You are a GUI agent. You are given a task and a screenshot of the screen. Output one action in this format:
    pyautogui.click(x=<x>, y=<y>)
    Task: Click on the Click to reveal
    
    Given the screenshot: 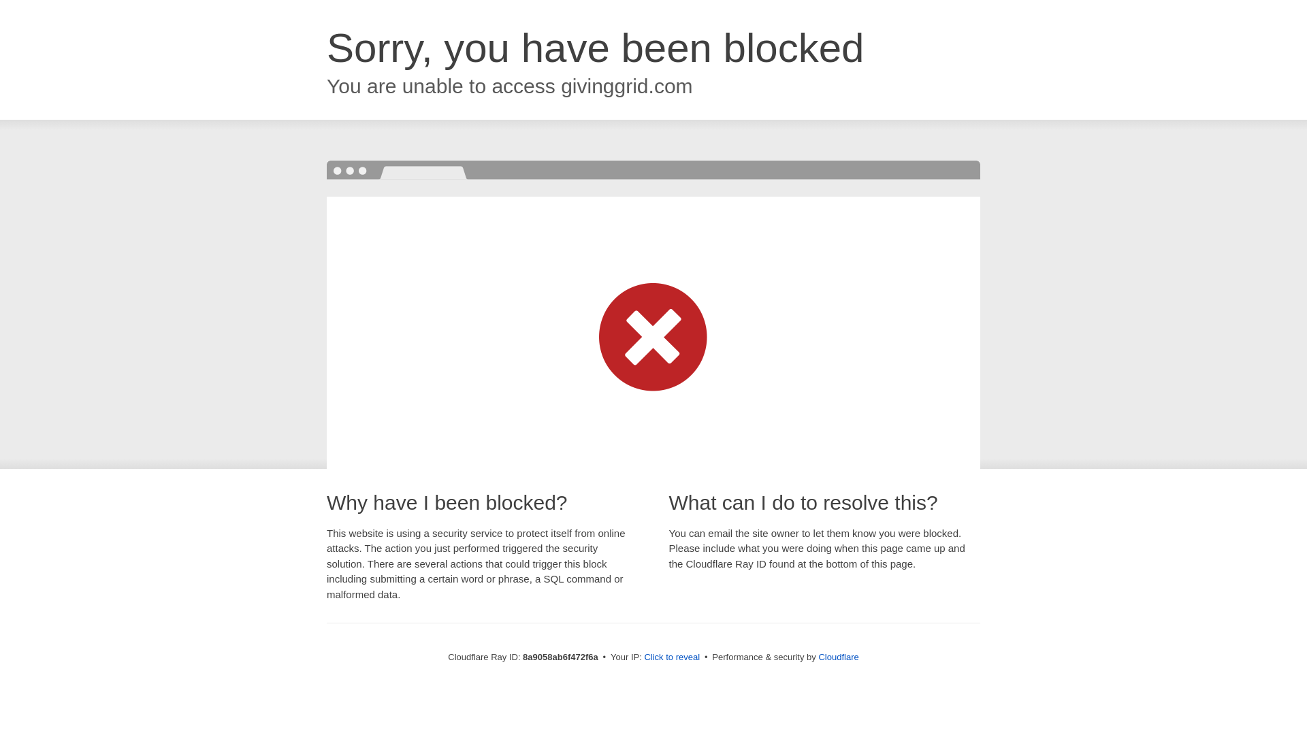 What is the action you would take?
    pyautogui.click(x=671, y=657)
    